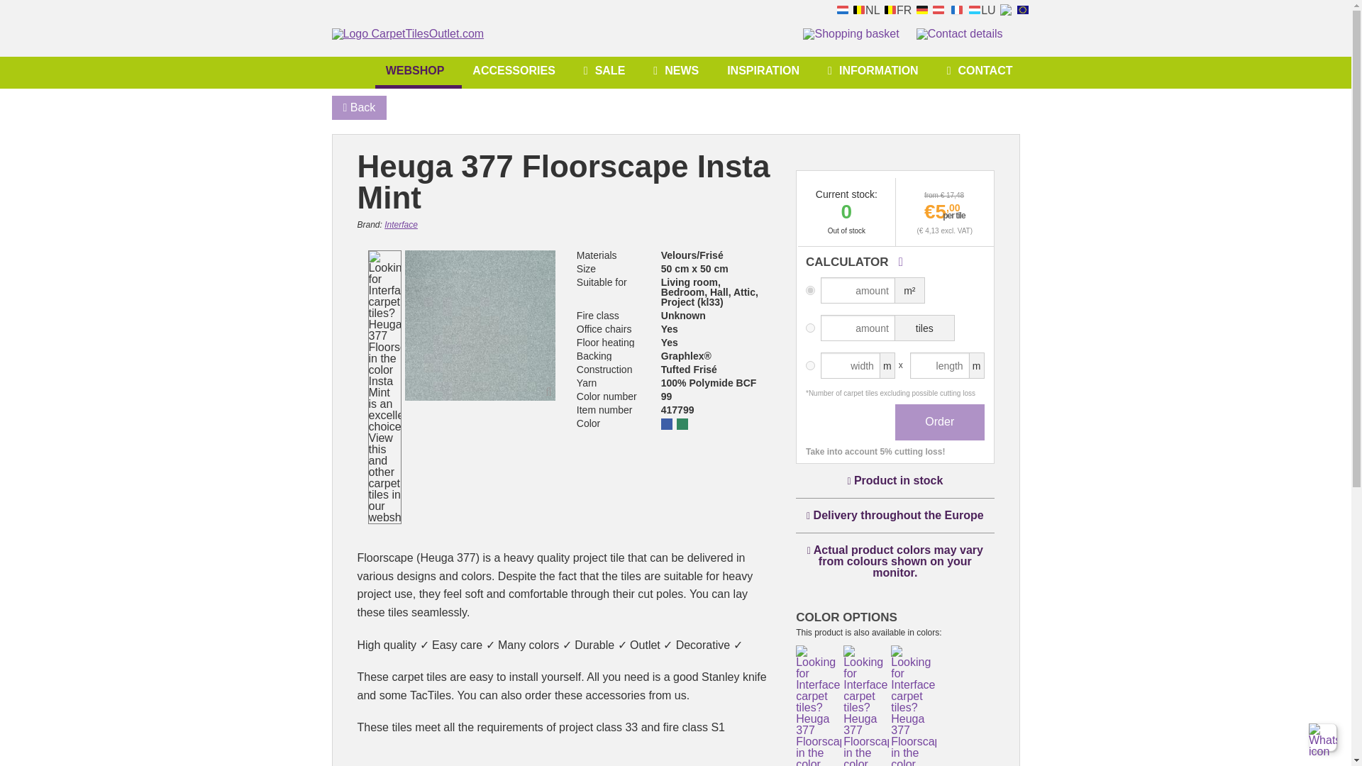  Describe the element at coordinates (810, 365) in the screenshot. I see `on` at that location.